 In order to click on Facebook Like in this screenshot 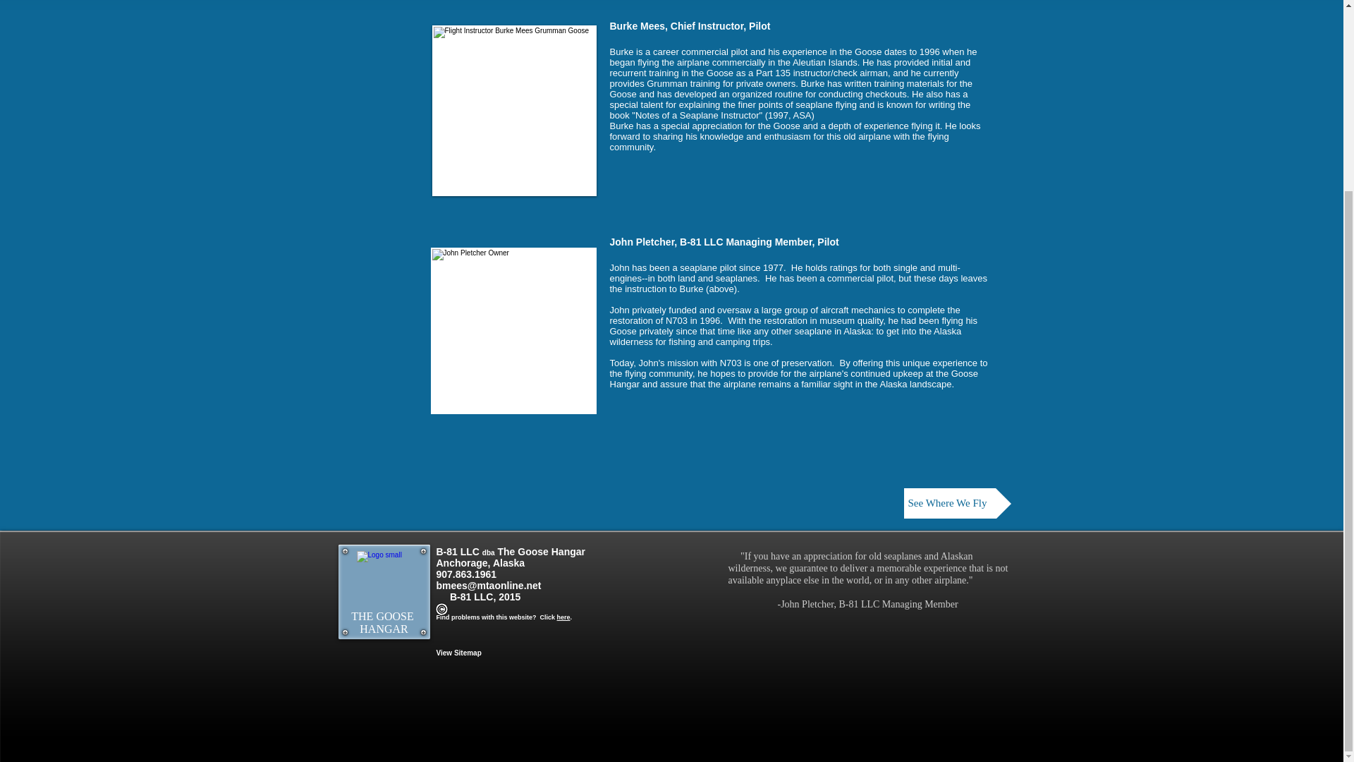, I will do `click(426, 706)`.